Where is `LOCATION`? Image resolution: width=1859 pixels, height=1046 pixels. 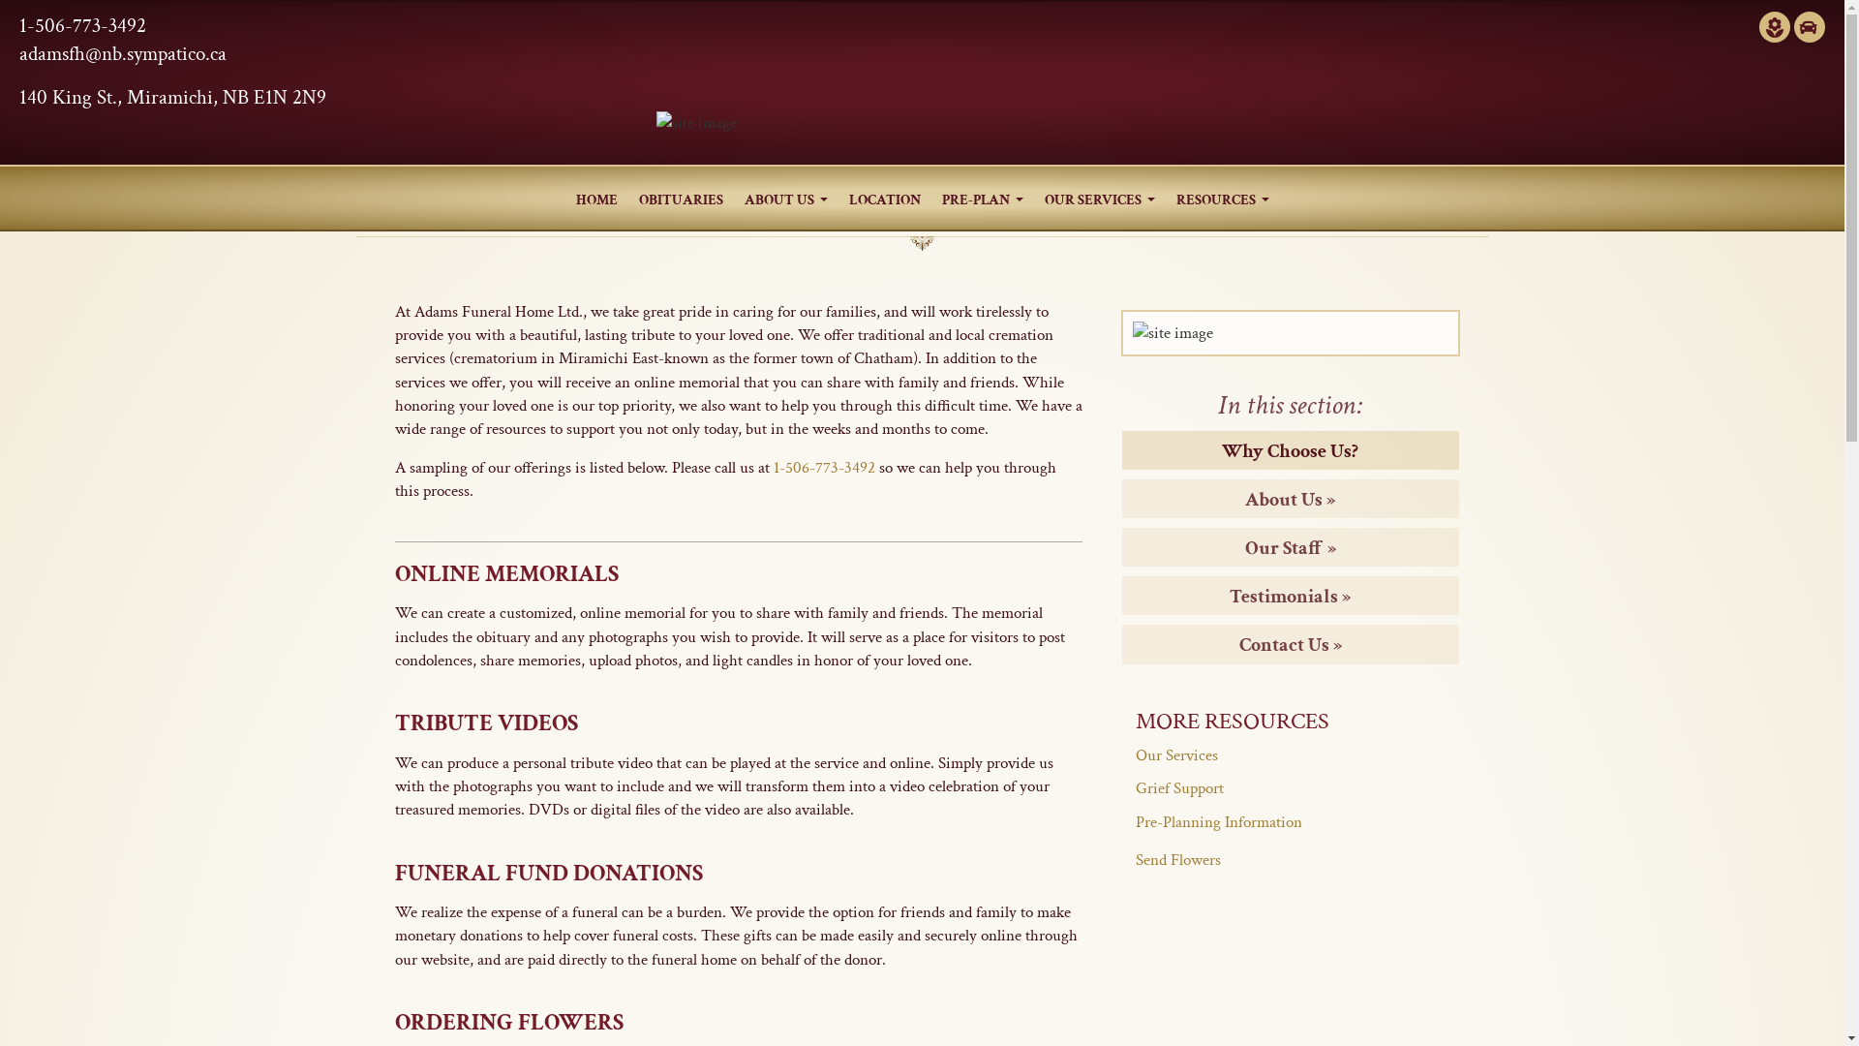 LOCATION is located at coordinates (885, 198).